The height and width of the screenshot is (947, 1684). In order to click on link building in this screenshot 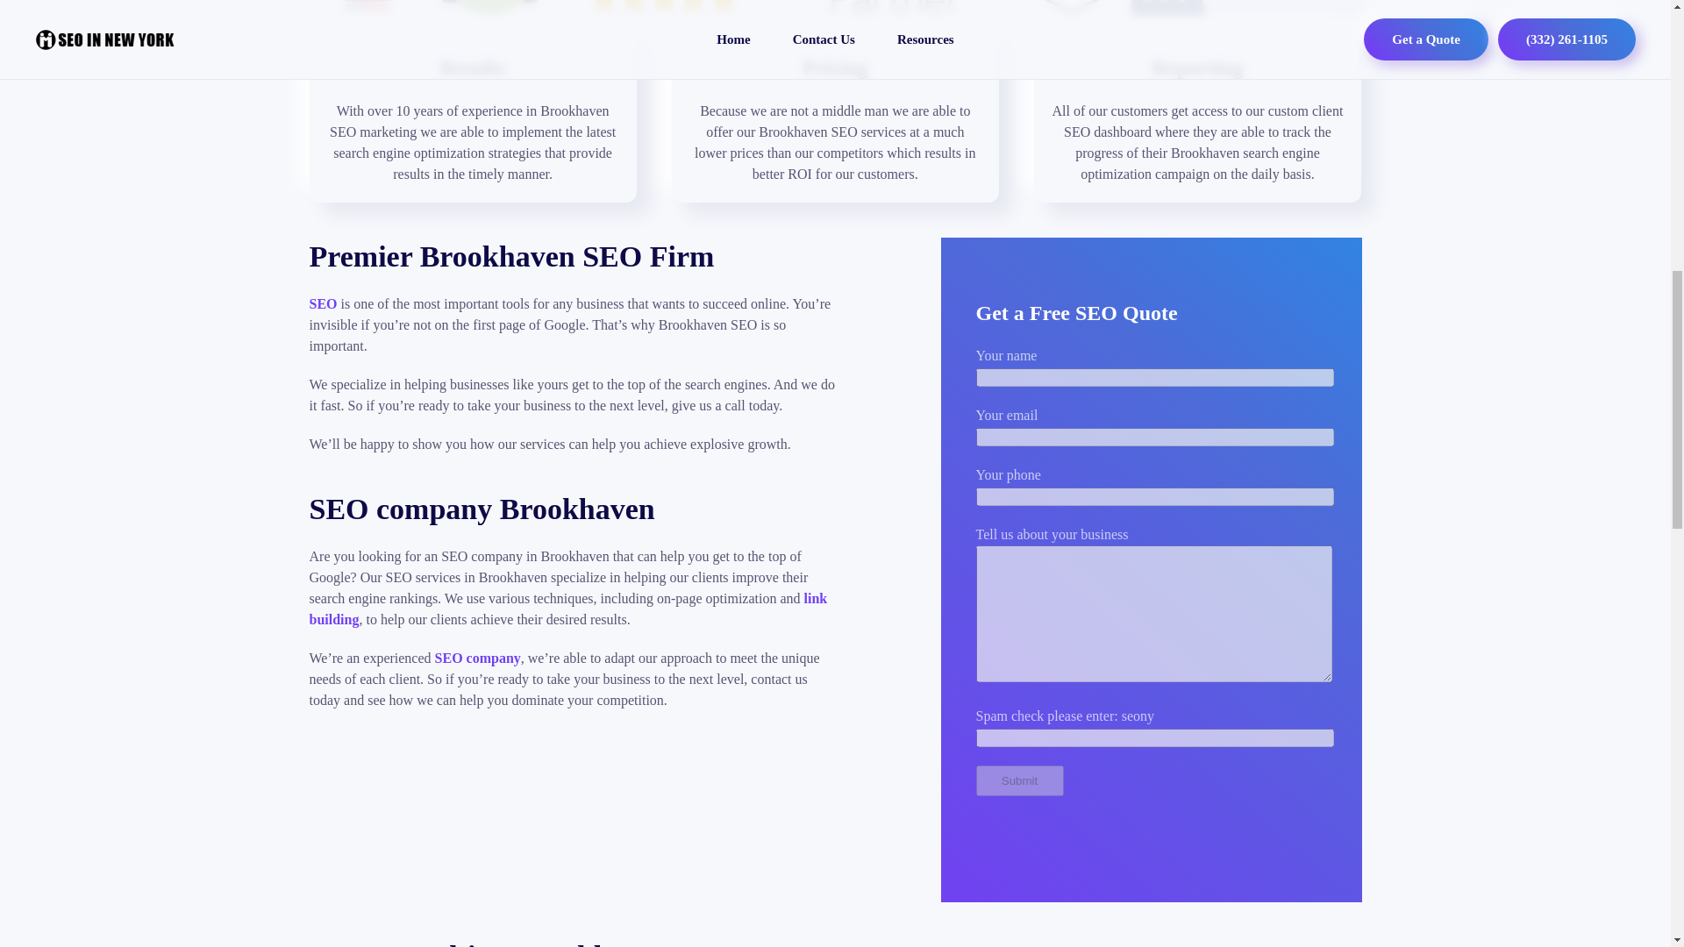, I will do `click(567, 609)`.